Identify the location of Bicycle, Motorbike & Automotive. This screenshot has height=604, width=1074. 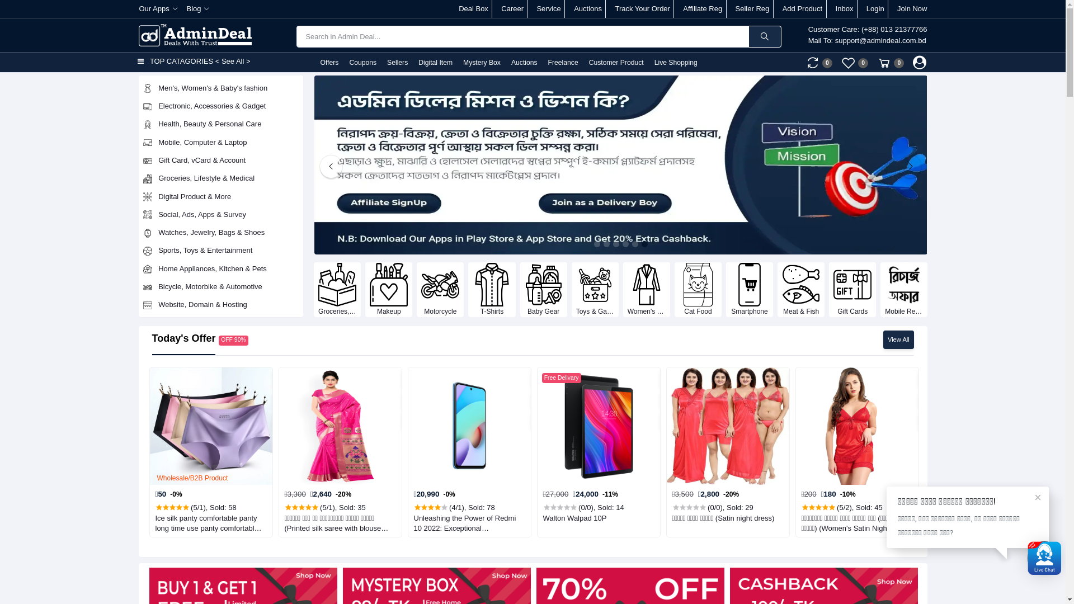
(222, 287).